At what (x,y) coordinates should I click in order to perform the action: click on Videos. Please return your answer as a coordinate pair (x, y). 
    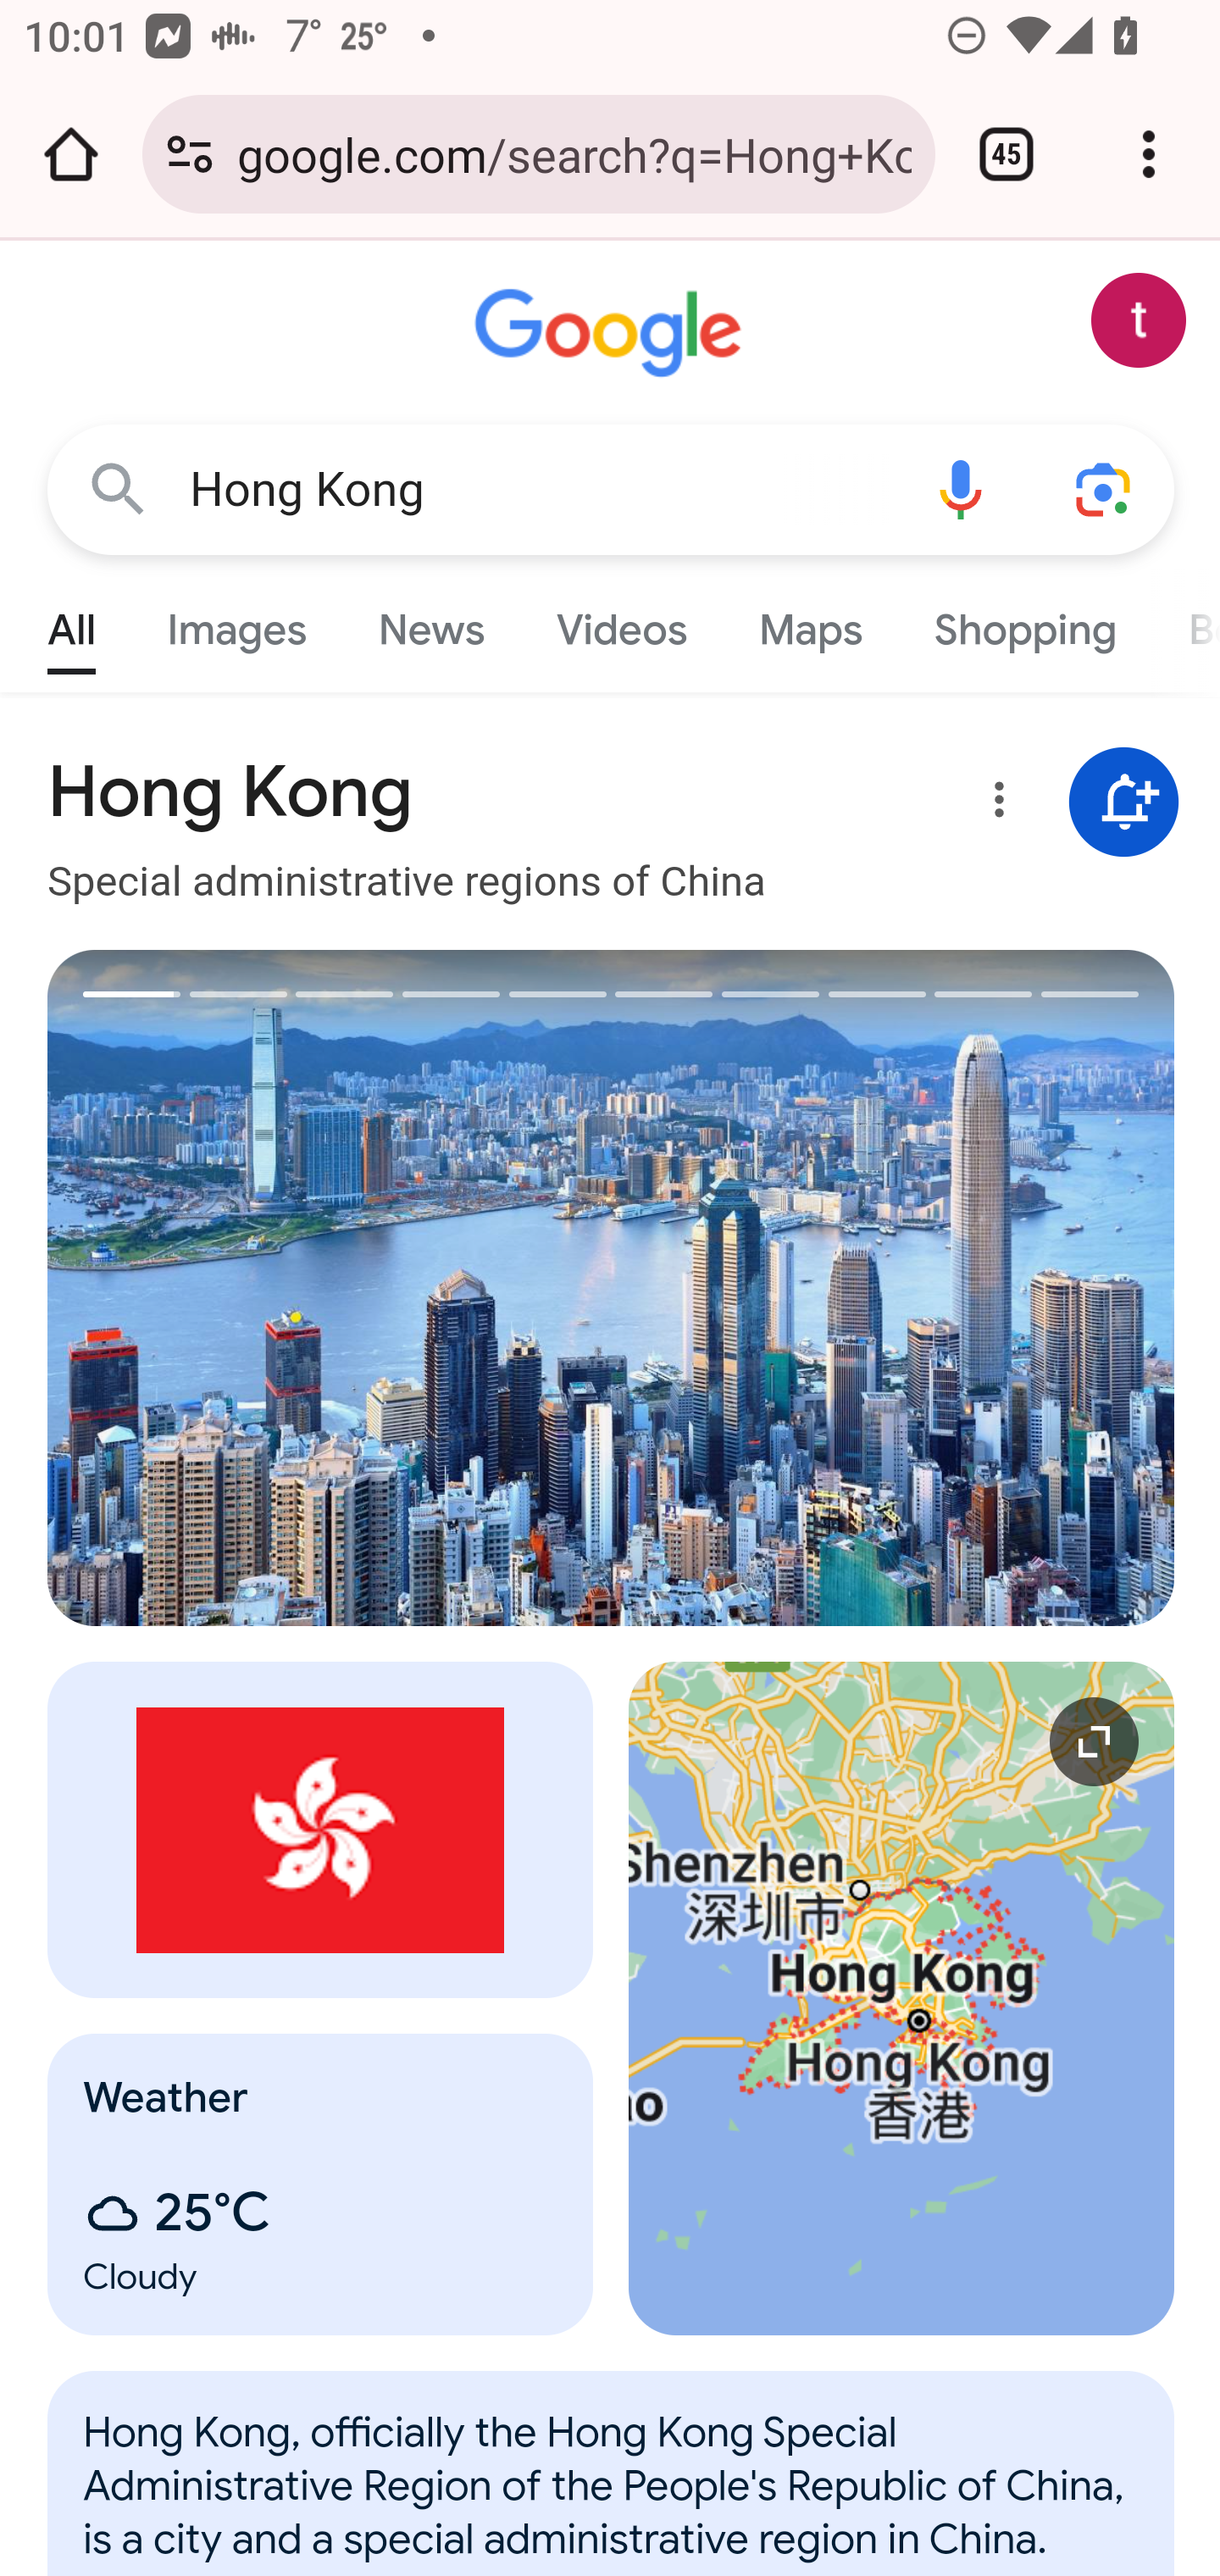
    Looking at the image, I should click on (622, 622).